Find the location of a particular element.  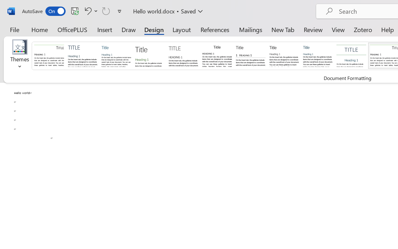

OfficePLUS is located at coordinates (72, 29).